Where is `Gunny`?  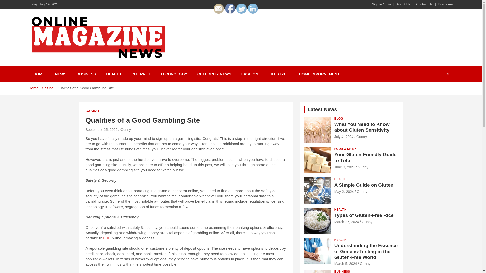
Gunny is located at coordinates (361, 136).